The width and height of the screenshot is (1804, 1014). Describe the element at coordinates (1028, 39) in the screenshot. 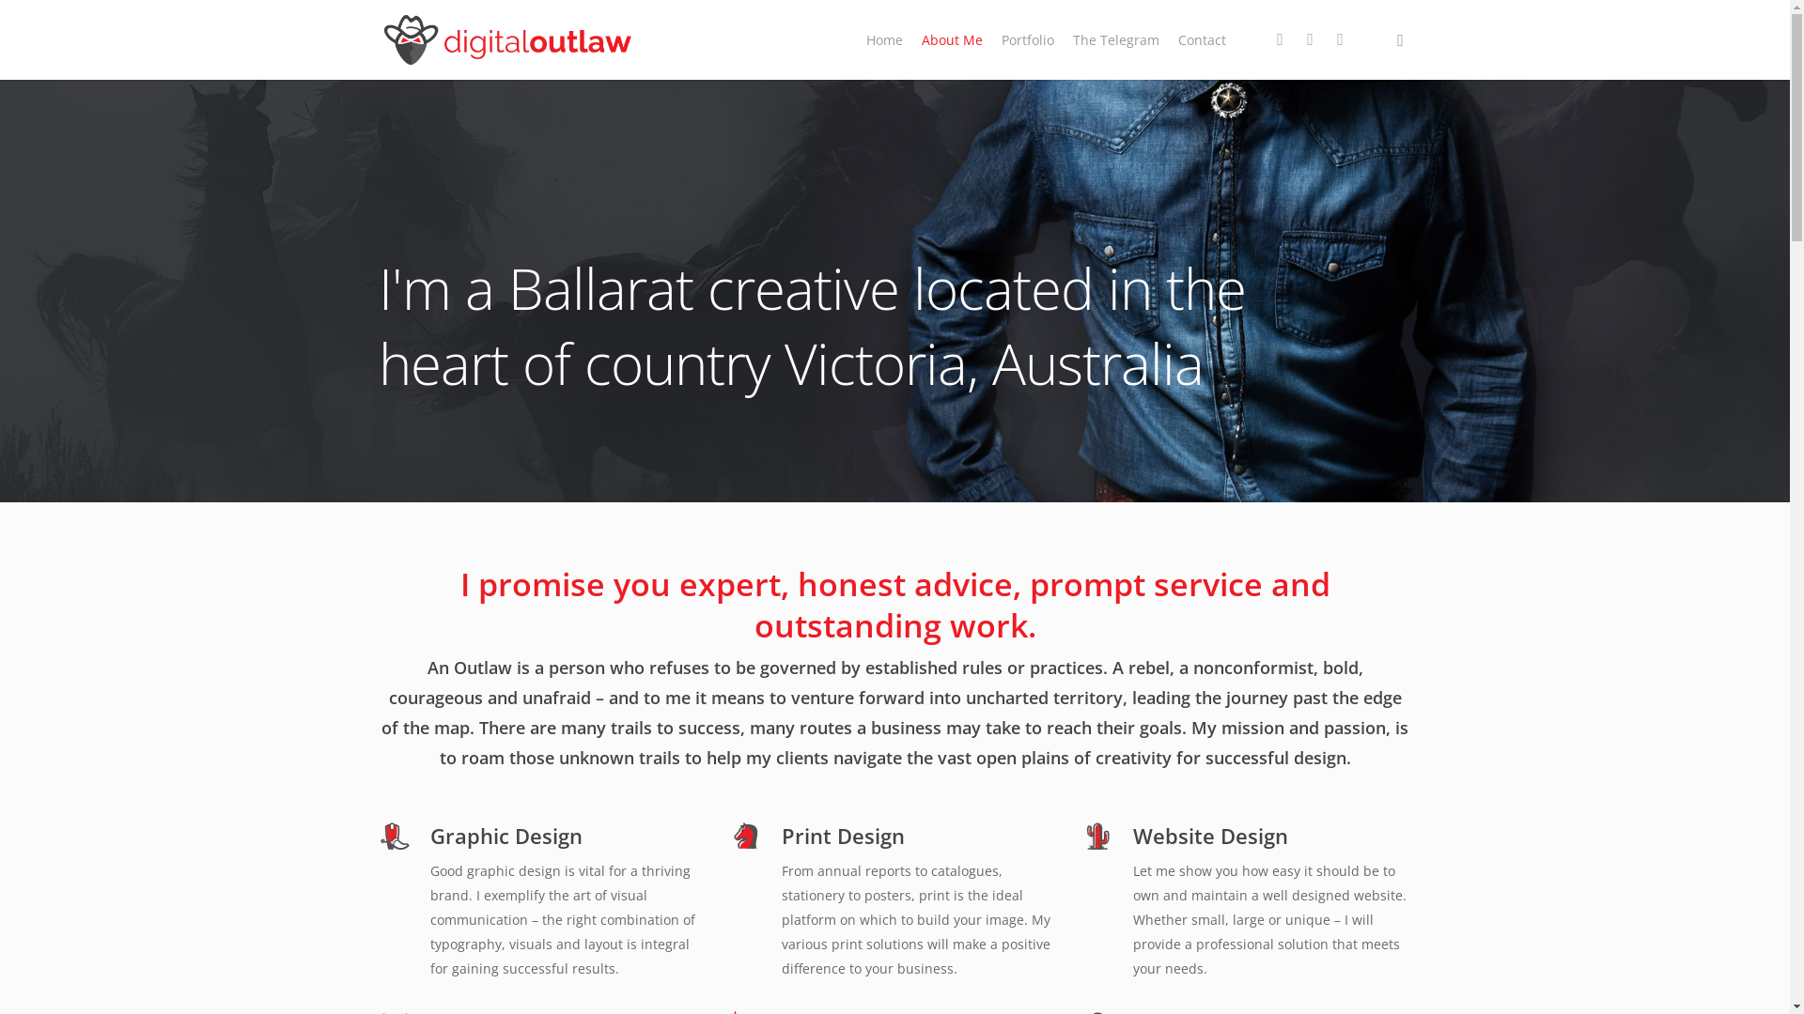

I see `Portfolio` at that location.